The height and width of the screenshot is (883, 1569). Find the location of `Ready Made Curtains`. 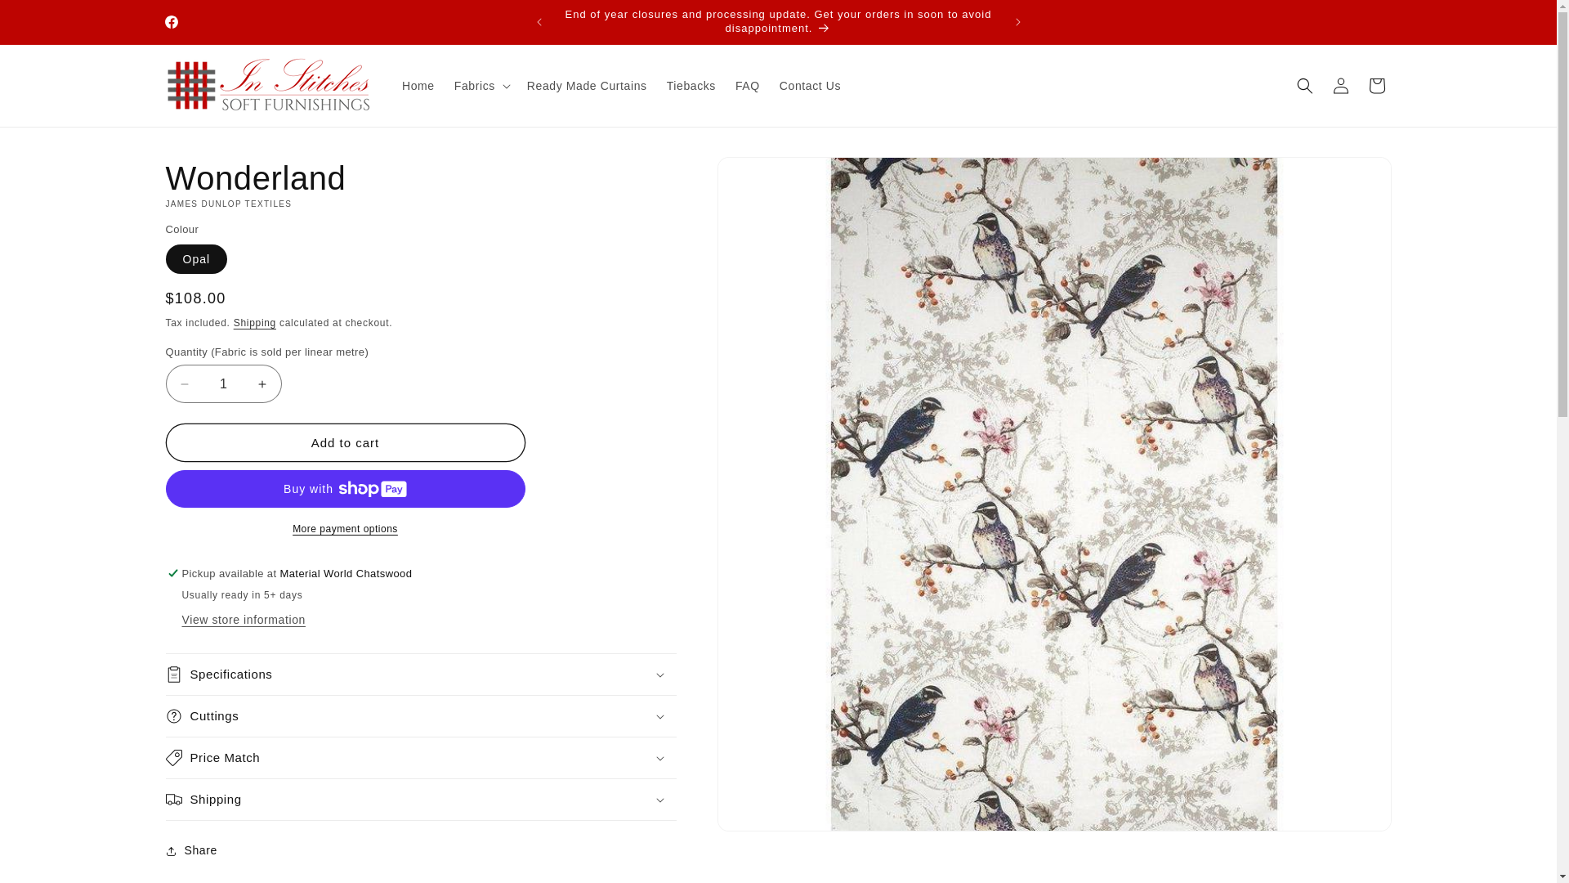

Ready Made Curtains is located at coordinates (587, 86).